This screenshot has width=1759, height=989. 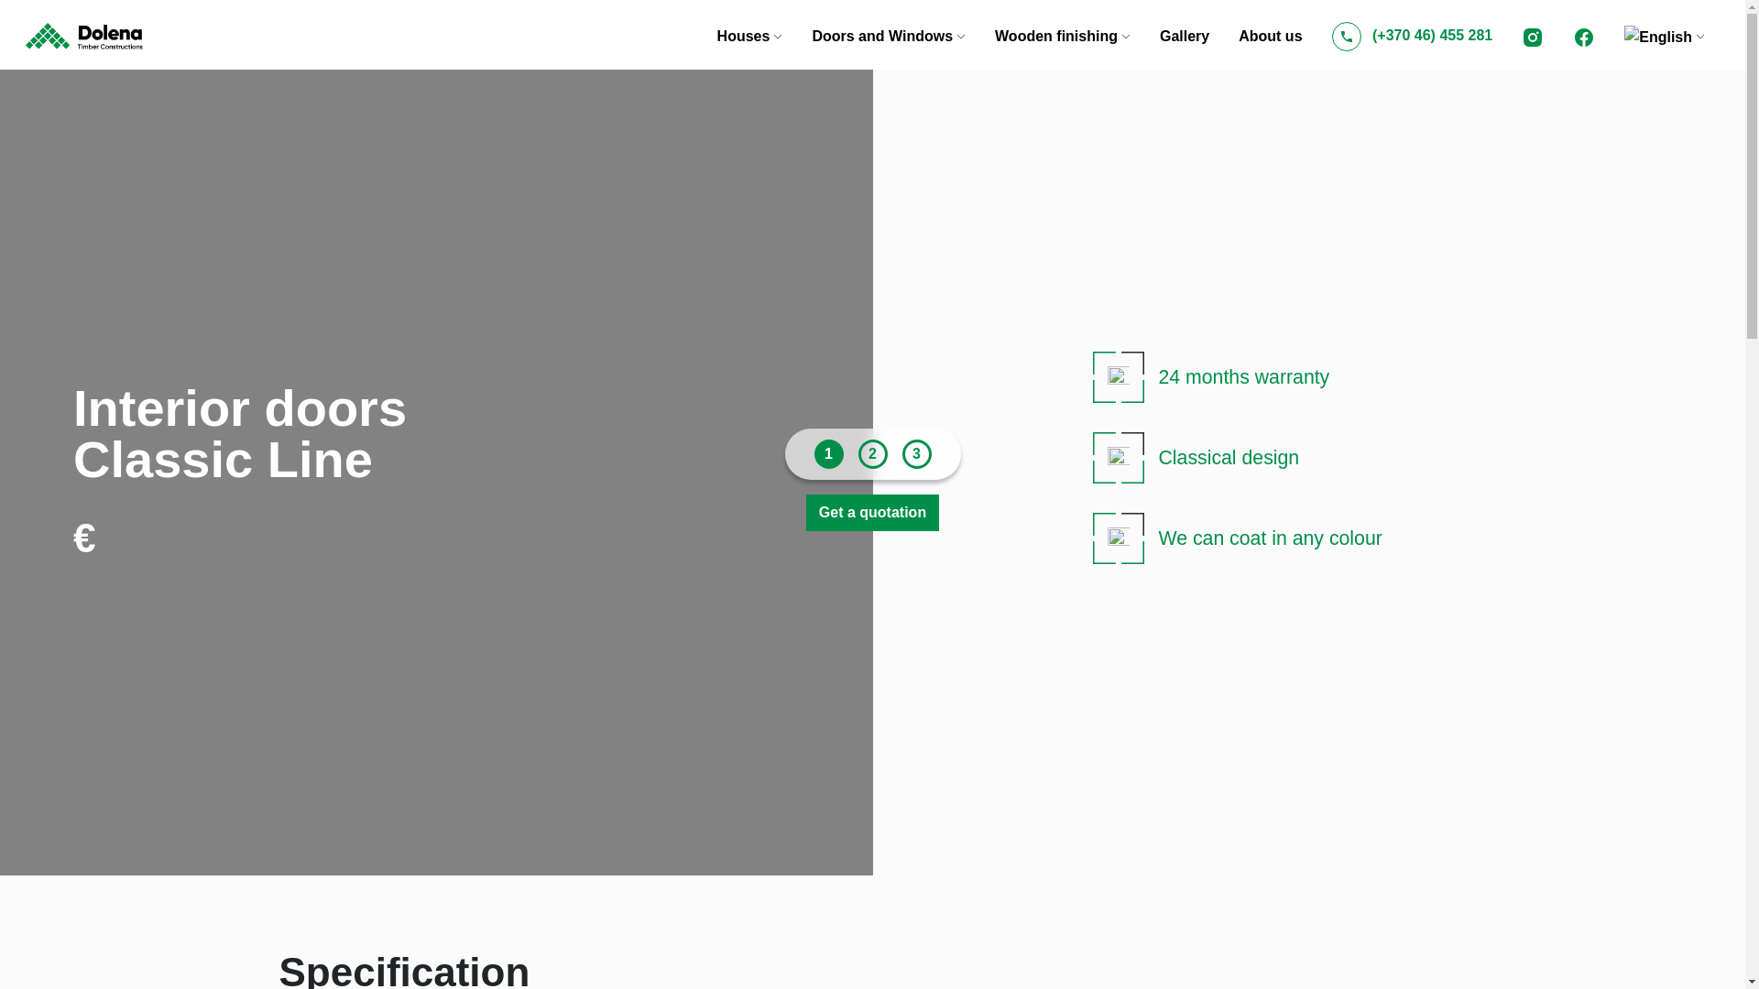 I want to click on Gallery, so click(x=1184, y=35).